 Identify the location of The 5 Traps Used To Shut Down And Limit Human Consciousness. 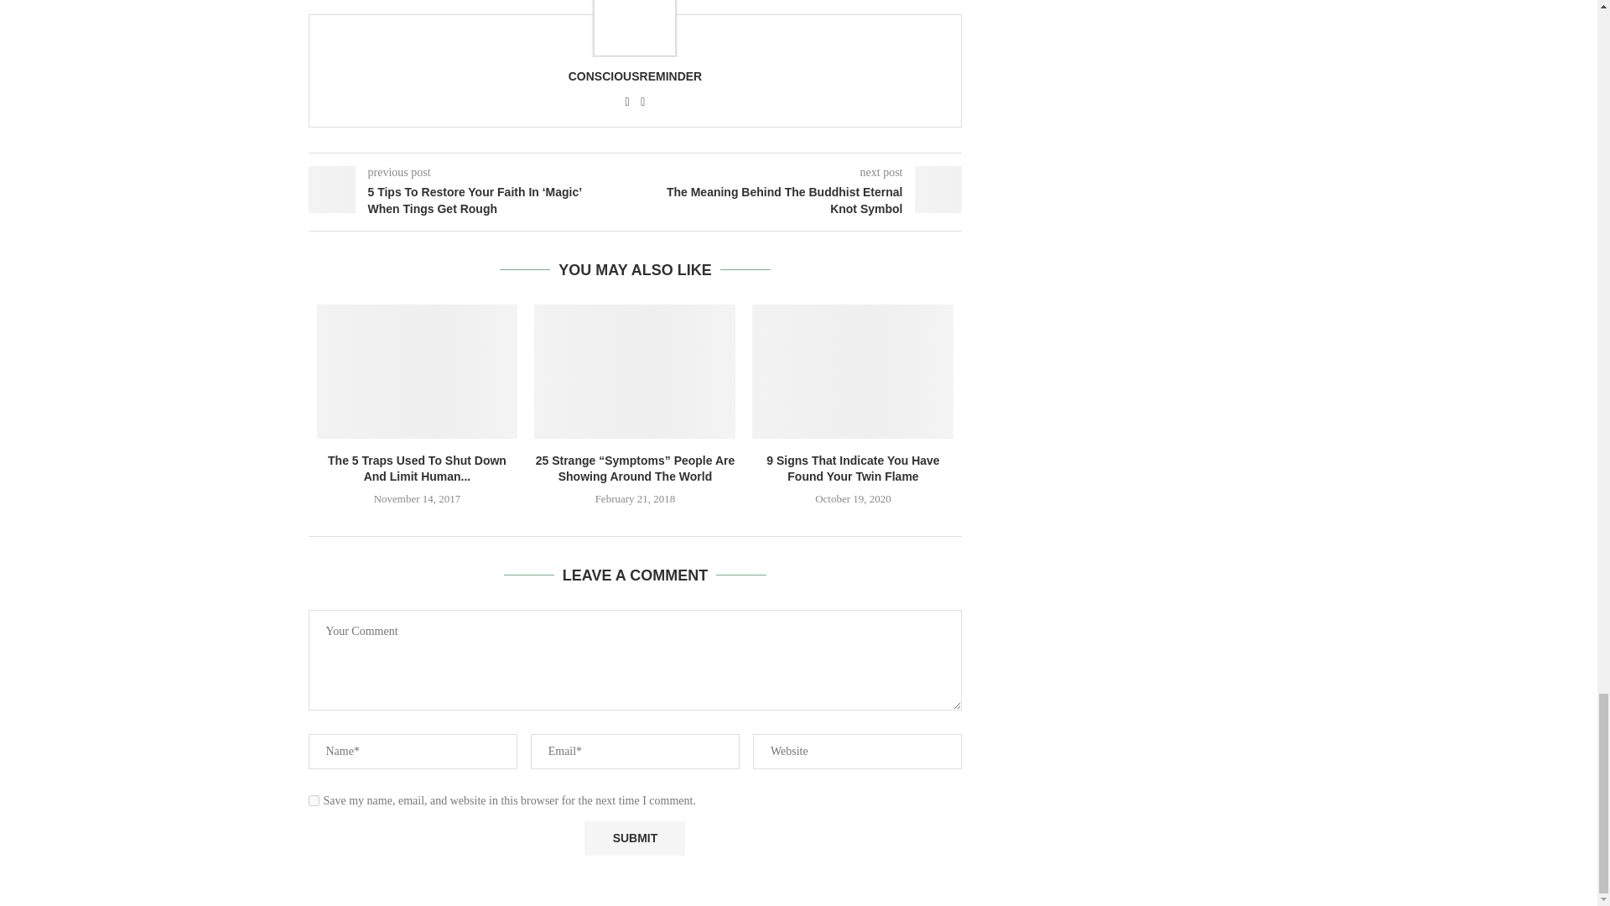
(418, 371).